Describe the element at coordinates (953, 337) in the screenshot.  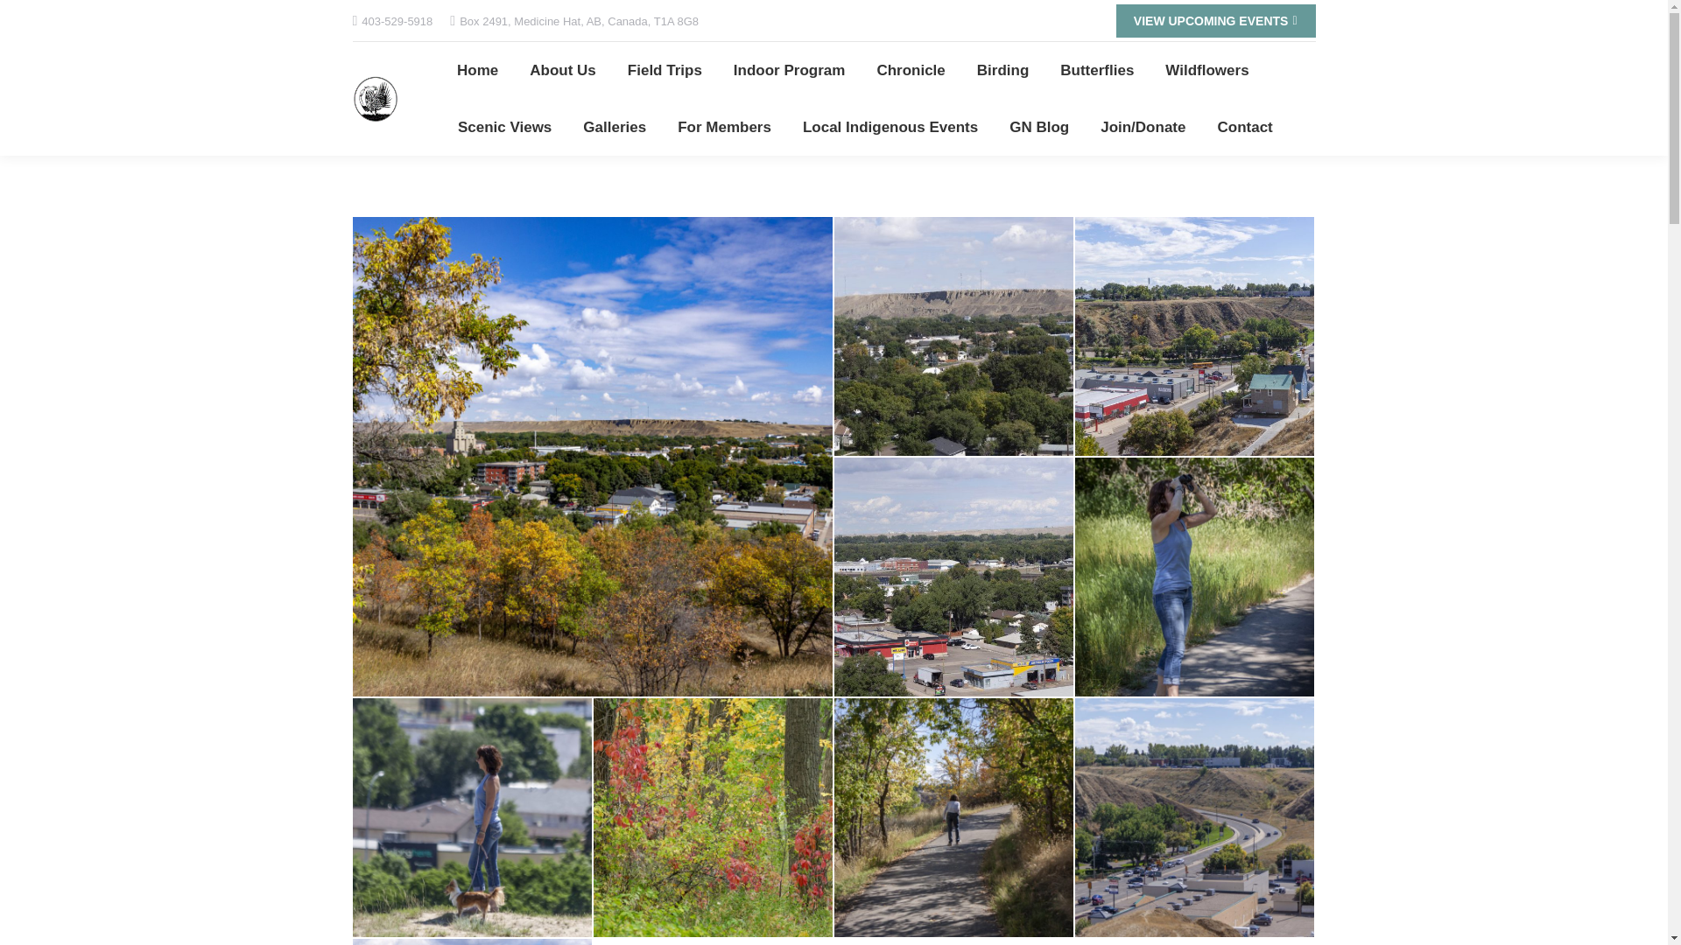
I see `Centre River Flats` at that location.